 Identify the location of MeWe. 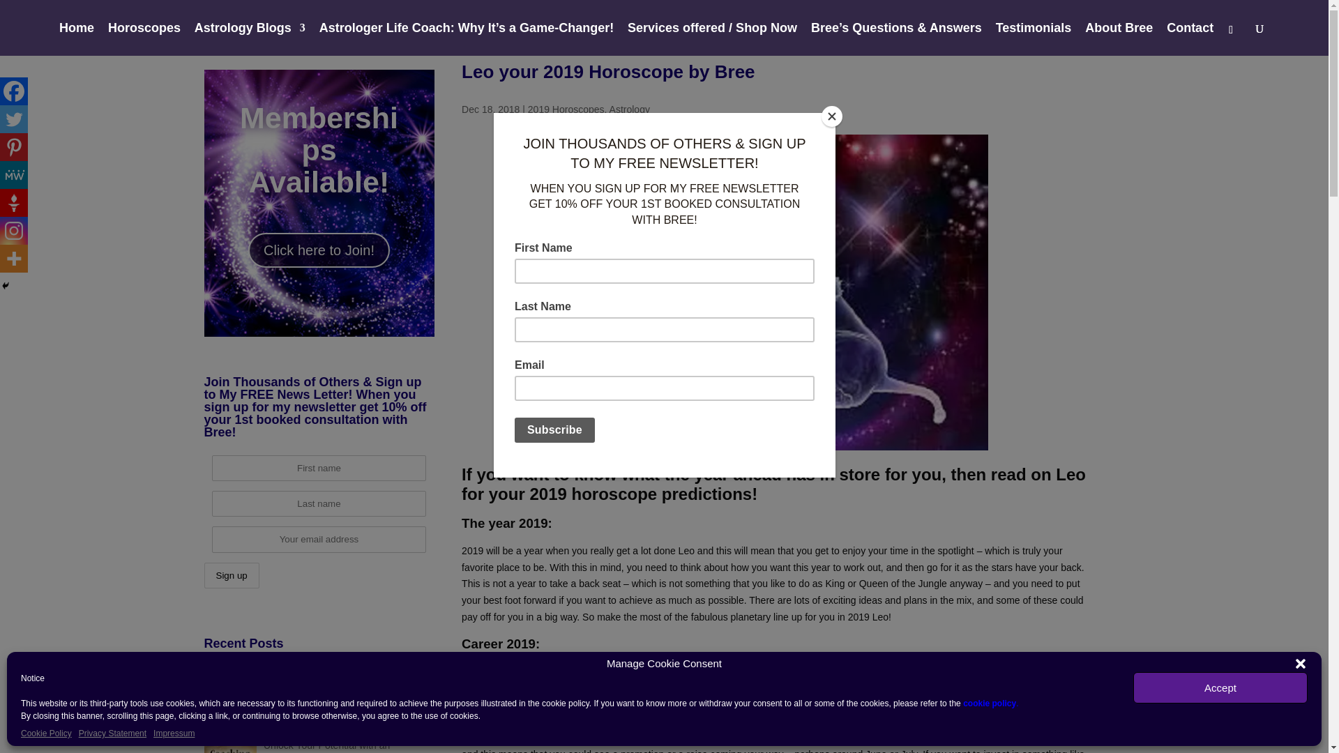
(14, 175).